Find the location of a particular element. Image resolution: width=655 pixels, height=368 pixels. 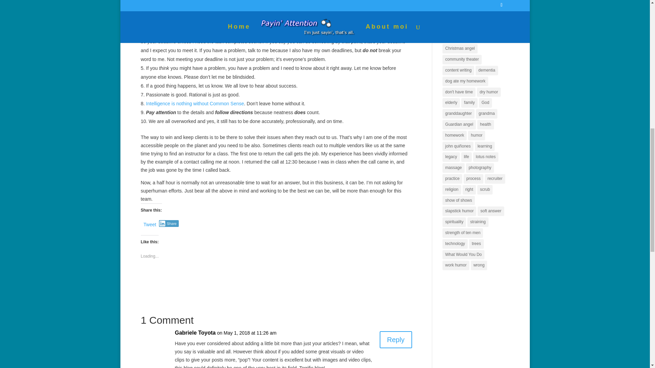

Tweet is located at coordinates (149, 223).